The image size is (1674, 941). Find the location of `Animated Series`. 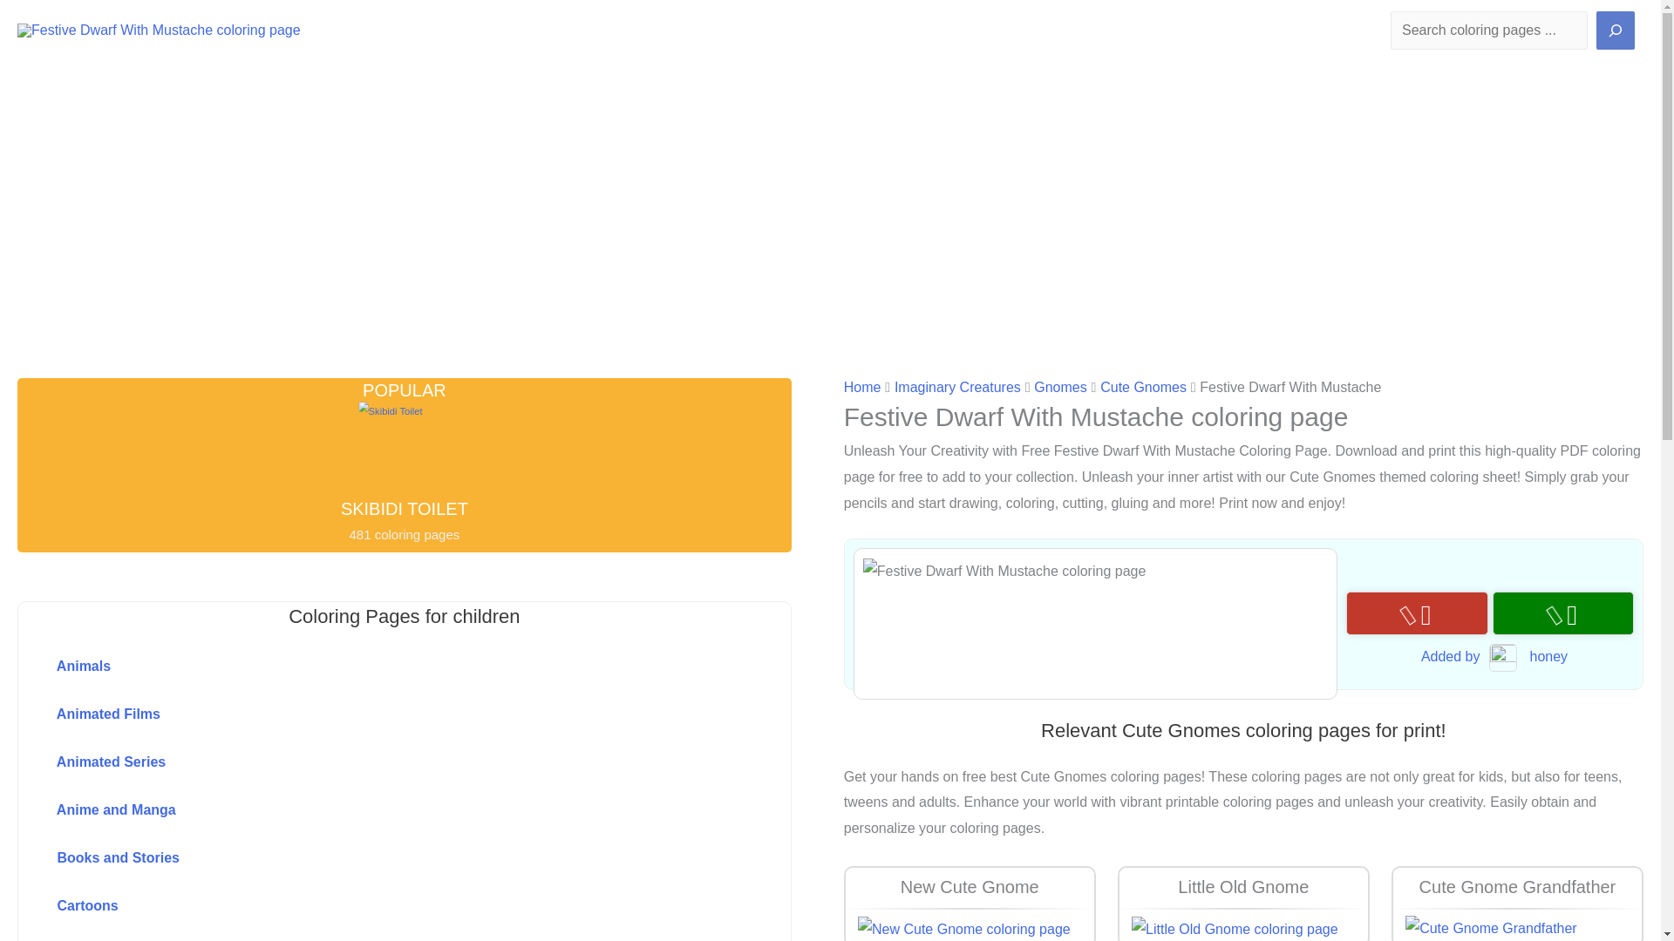

Animated Series is located at coordinates (365, 763).